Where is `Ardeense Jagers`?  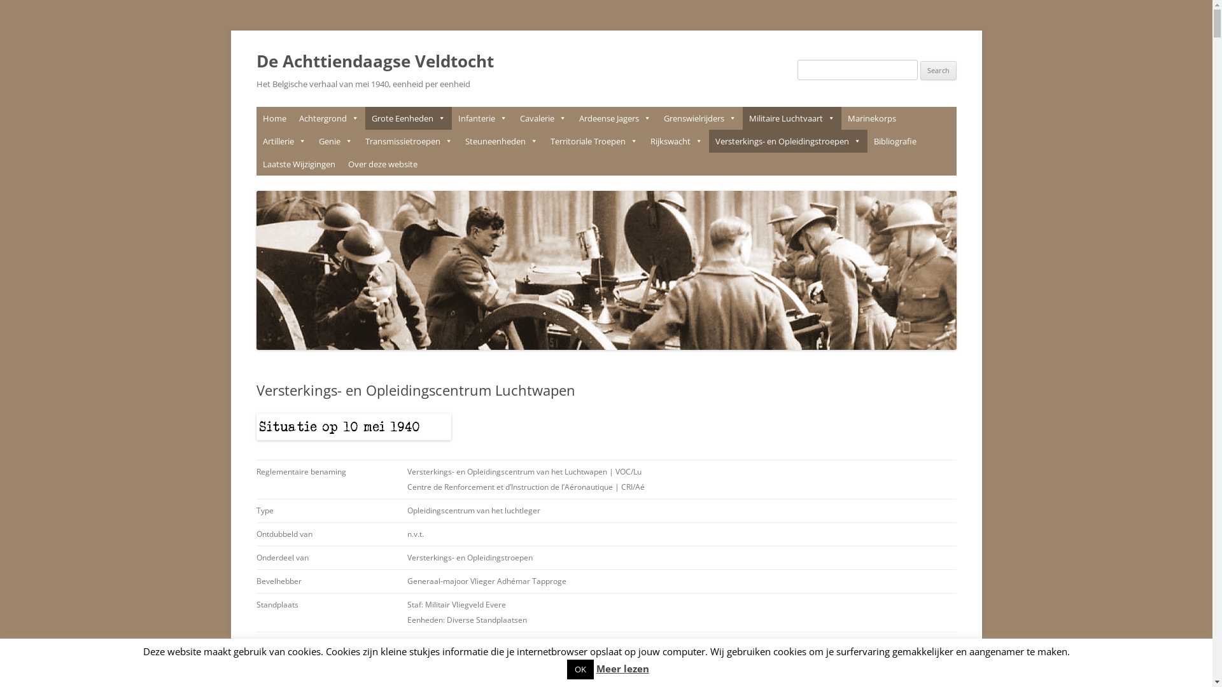
Ardeense Jagers is located at coordinates (615, 118).